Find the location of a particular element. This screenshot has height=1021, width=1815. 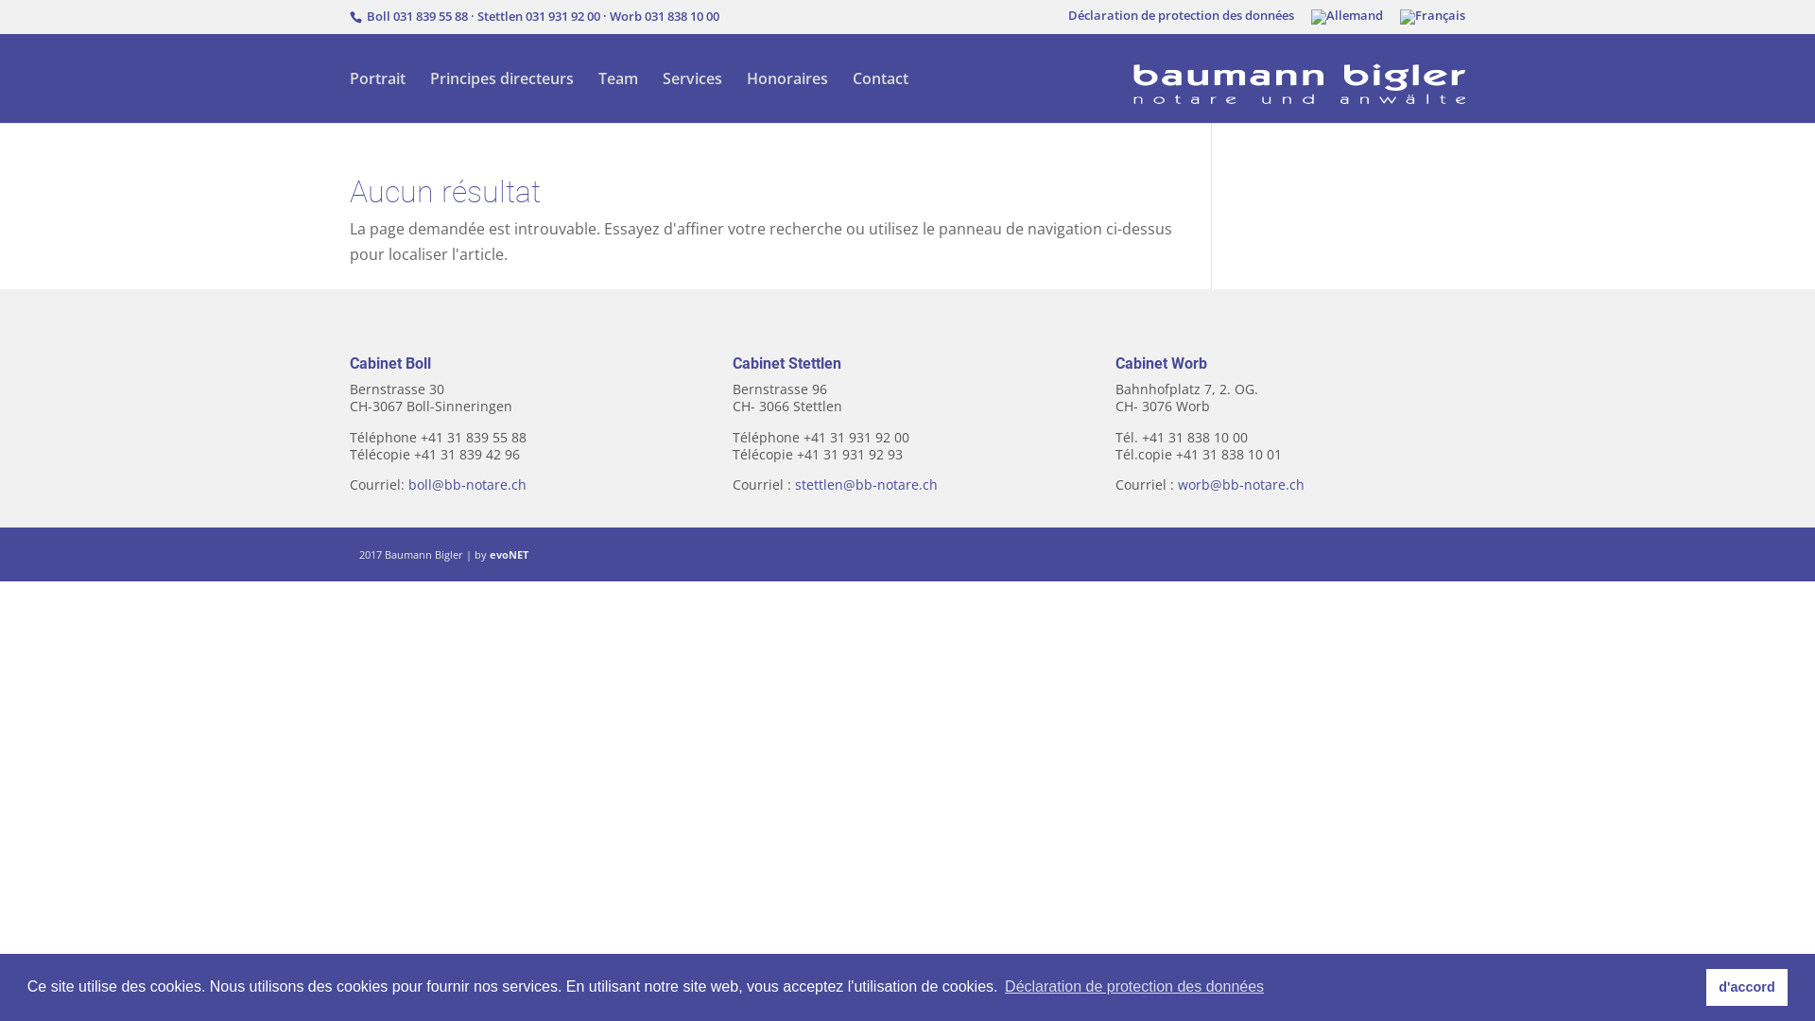

Portrait is located at coordinates (378, 97).